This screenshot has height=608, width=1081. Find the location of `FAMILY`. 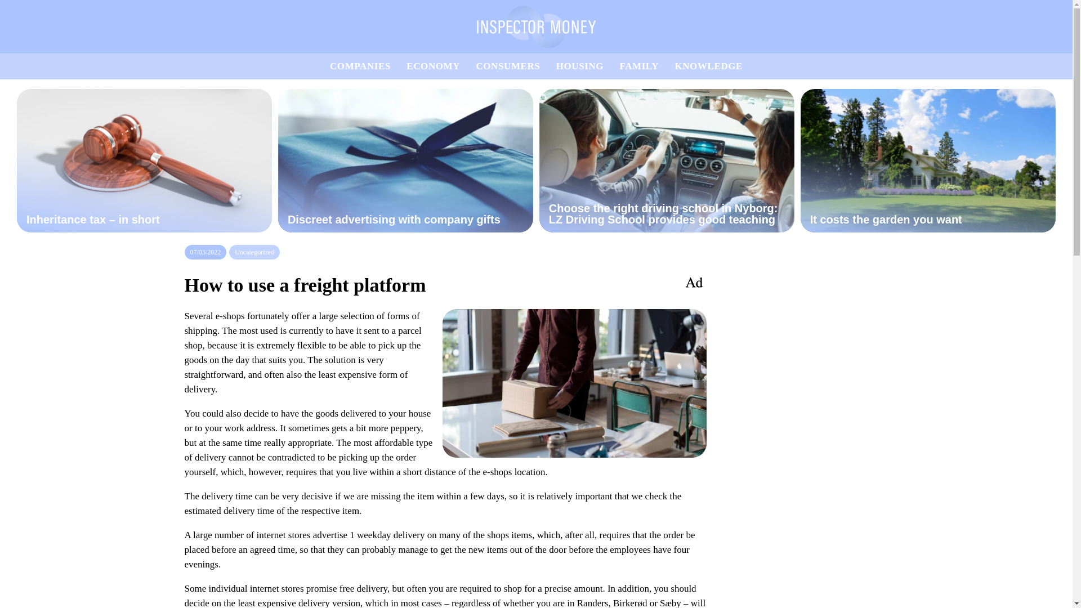

FAMILY is located at coordinates (638, 66).